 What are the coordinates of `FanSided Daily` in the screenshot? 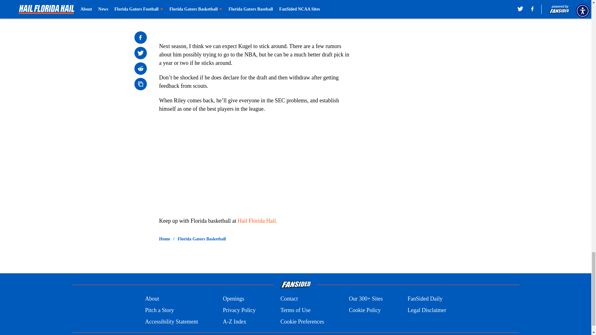 It's located at (425, 299).